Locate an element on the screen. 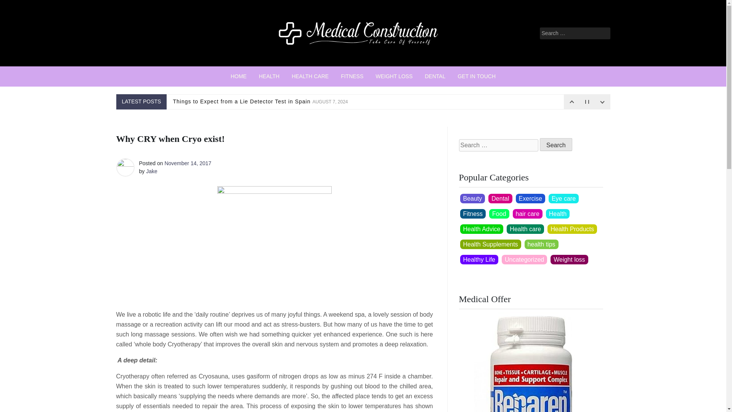  Dental is located at coordinates (500, 198).